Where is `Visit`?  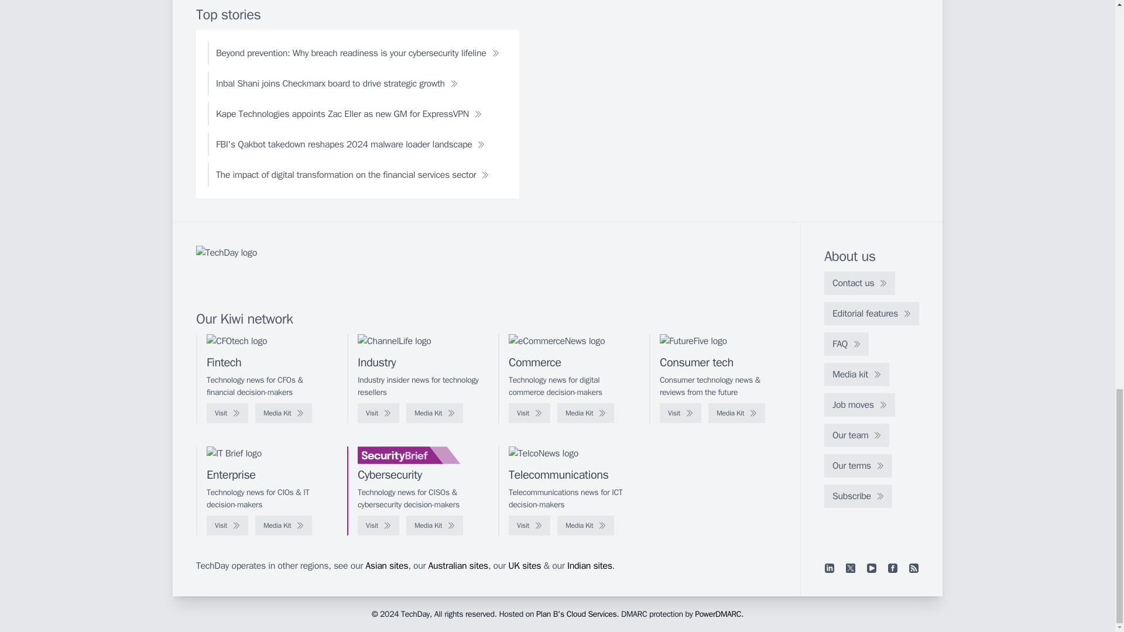
Visit is located at coordinates (529, 413).